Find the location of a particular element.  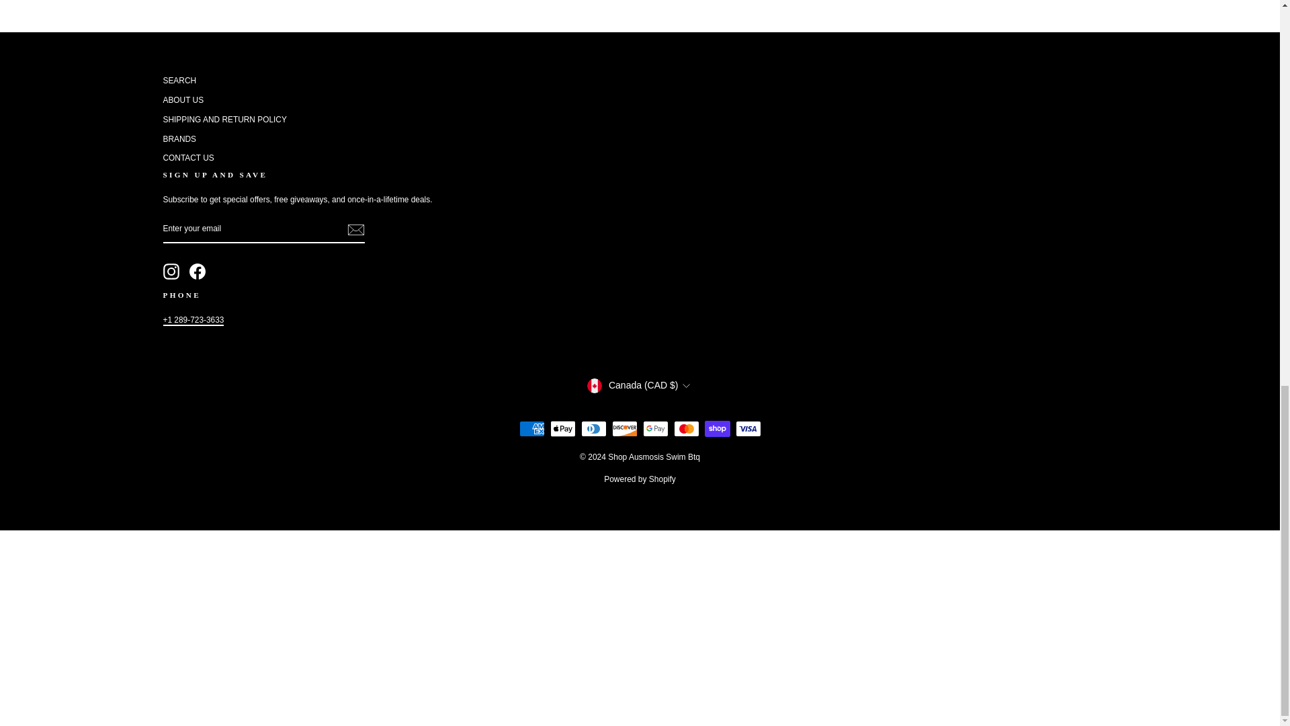

Shop Ausmosis Swim Btq on Facebook is located at coordinates (198, 272).